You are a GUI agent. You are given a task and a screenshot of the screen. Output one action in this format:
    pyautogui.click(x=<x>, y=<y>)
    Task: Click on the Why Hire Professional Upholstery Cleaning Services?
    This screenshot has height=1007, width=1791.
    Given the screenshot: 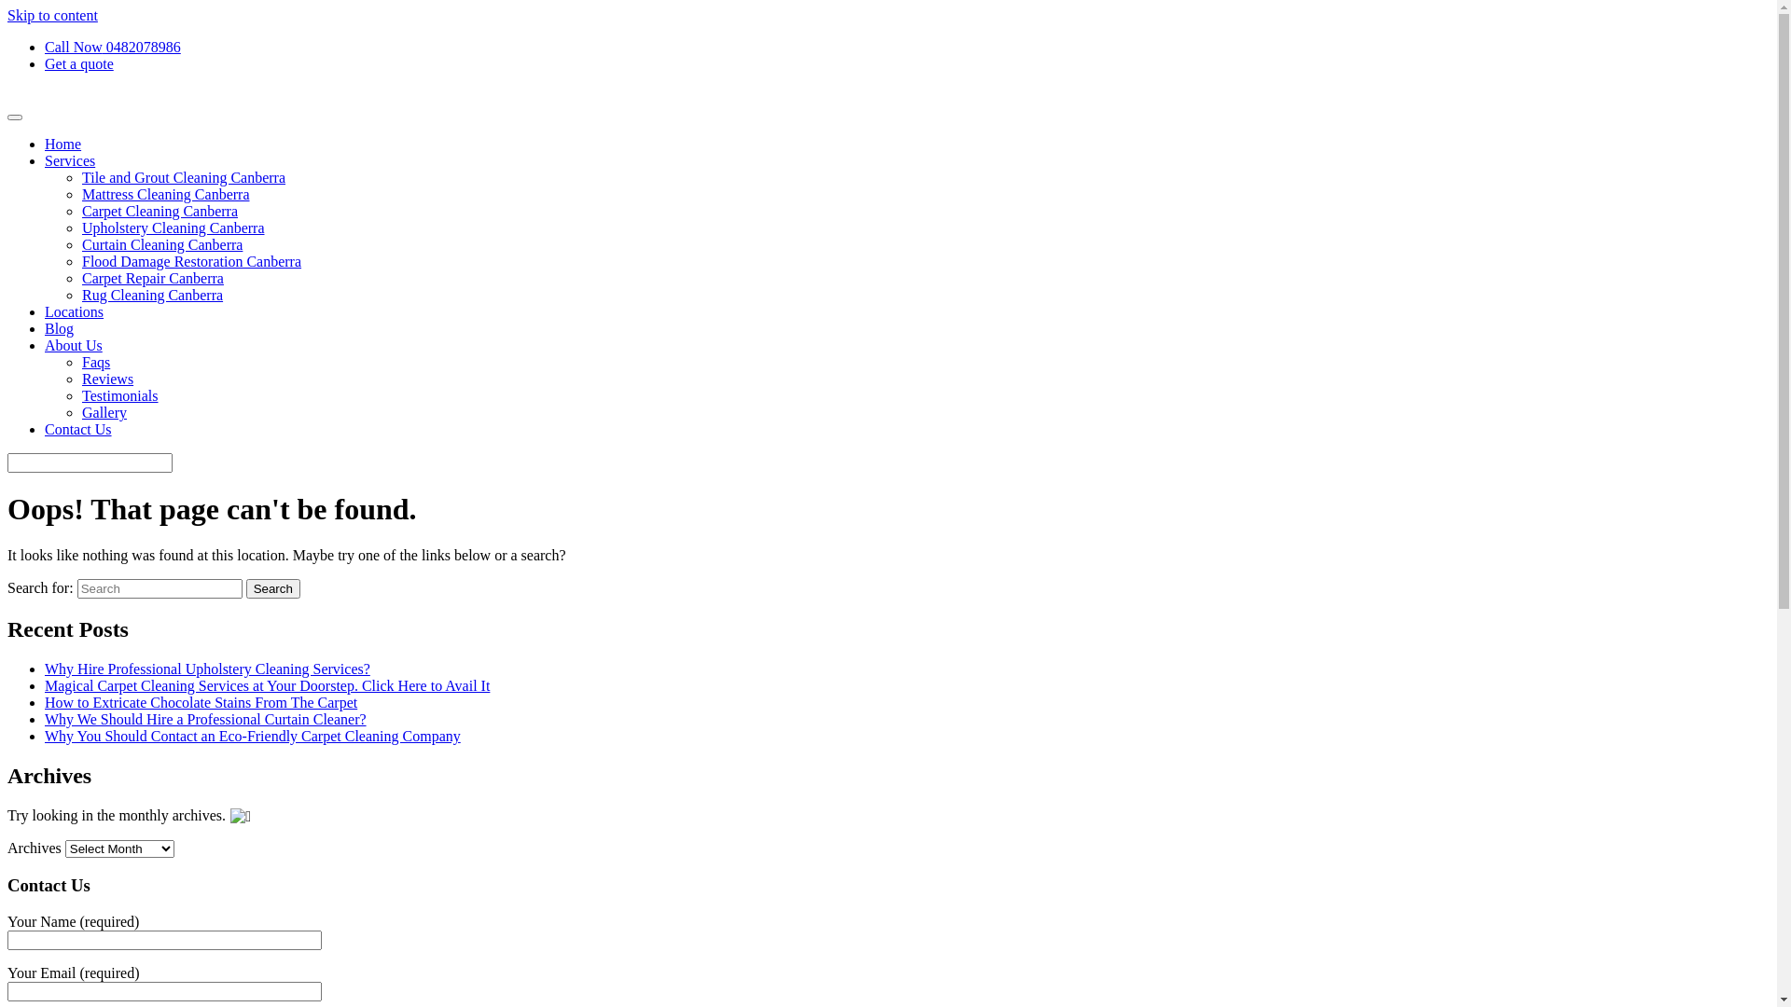 What is the action you would take?
    pyautogui.click(x=207, y=669)
    